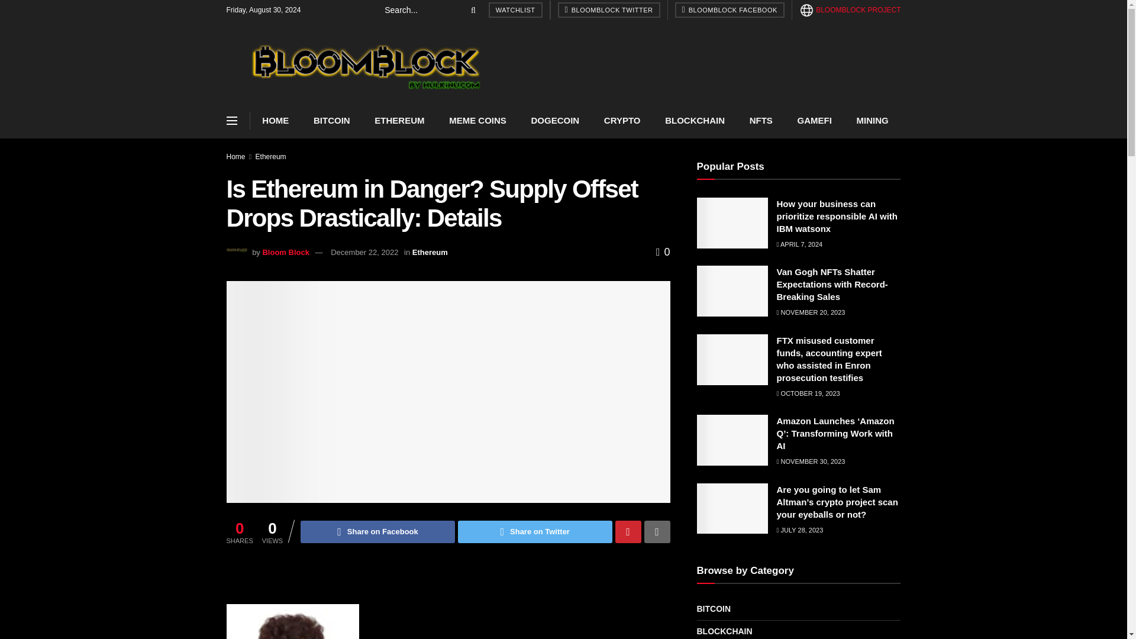  I want to click on GAMEFI, so click(814, 121).